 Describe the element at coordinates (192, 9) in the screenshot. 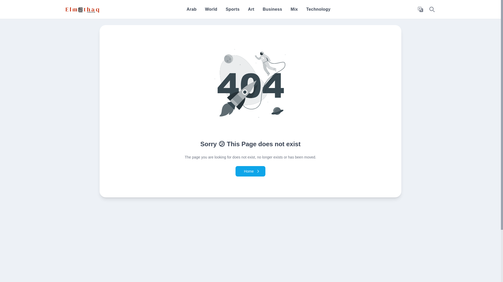

I see `Arab` at that location.